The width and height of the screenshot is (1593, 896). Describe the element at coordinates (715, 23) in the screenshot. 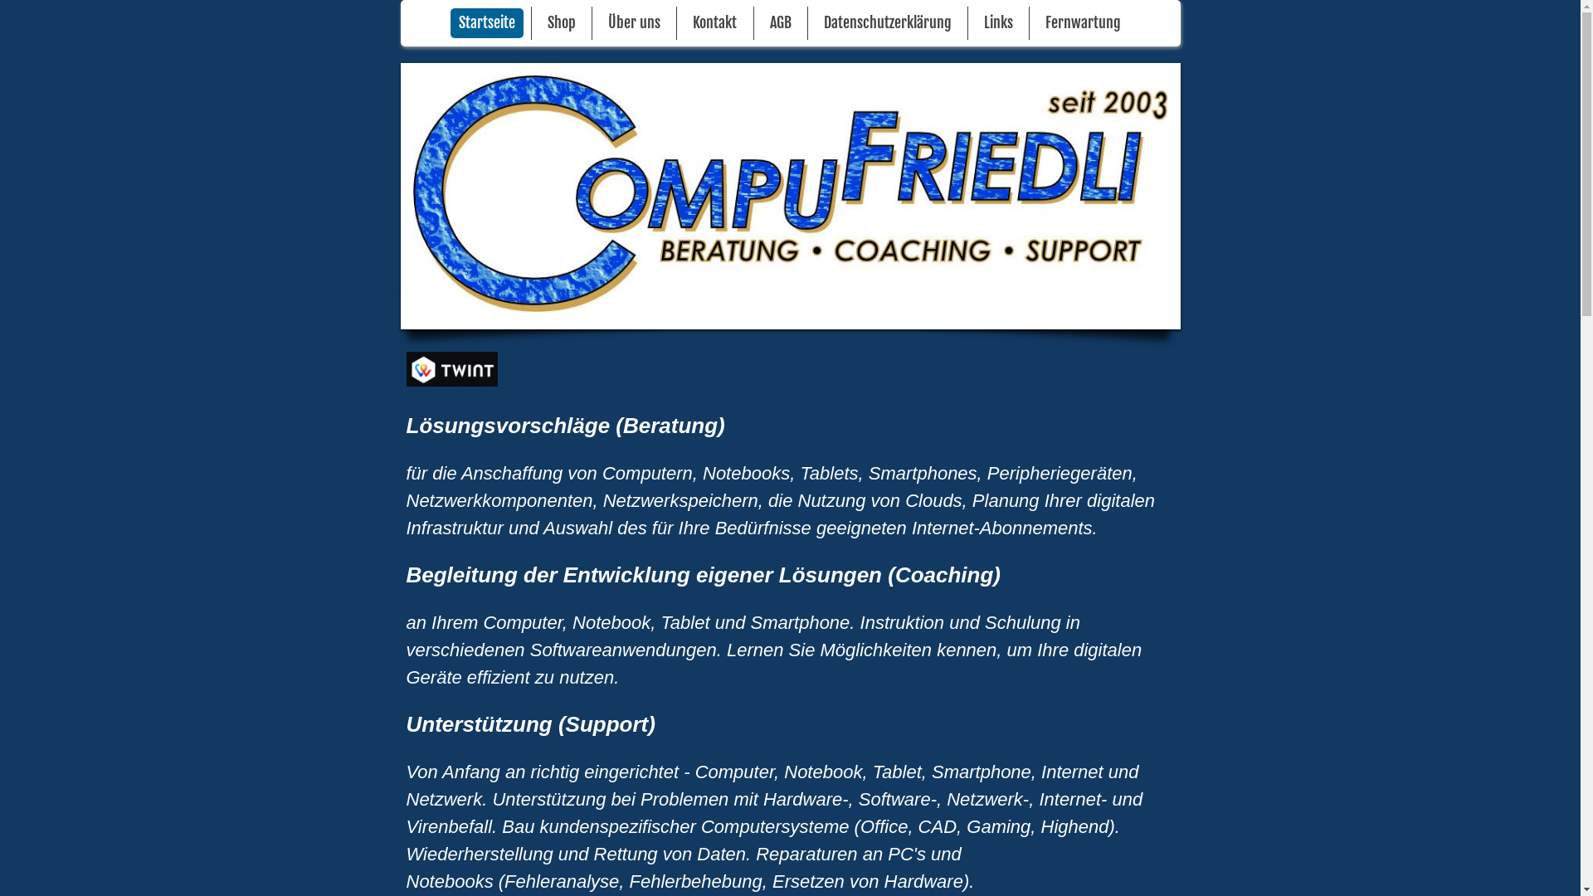

I see `Kontakt` at that location.